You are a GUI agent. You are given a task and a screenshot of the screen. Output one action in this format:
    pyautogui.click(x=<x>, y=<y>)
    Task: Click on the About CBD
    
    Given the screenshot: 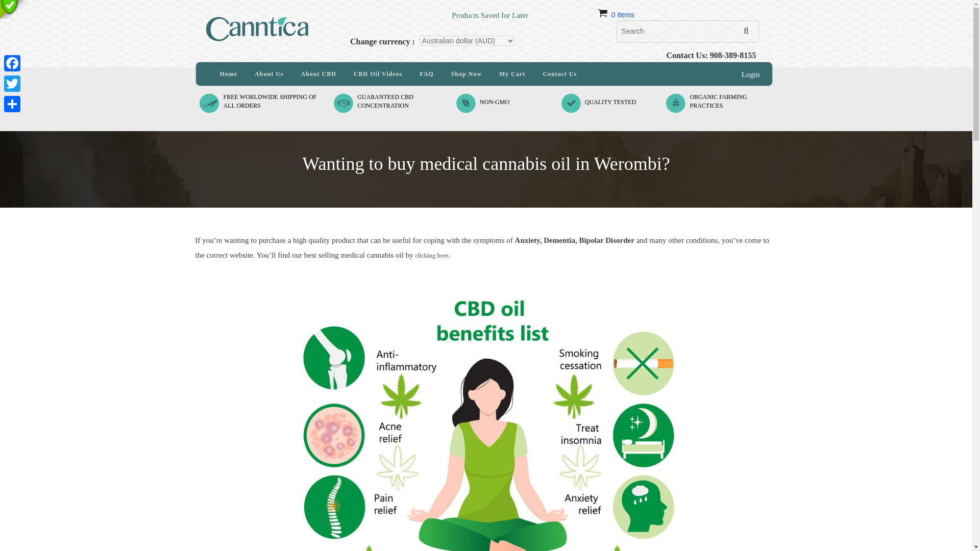 What is the action you would take?
    pyautogui.click(x=318, y=74)
    